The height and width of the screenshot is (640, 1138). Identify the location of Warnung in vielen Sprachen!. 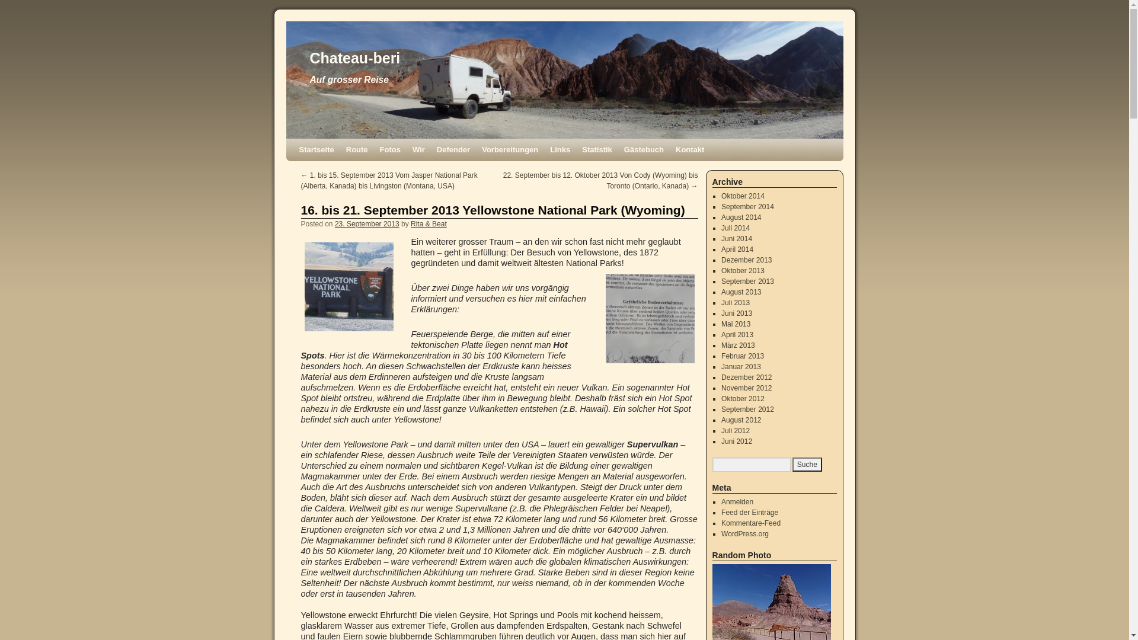
(650, 319).